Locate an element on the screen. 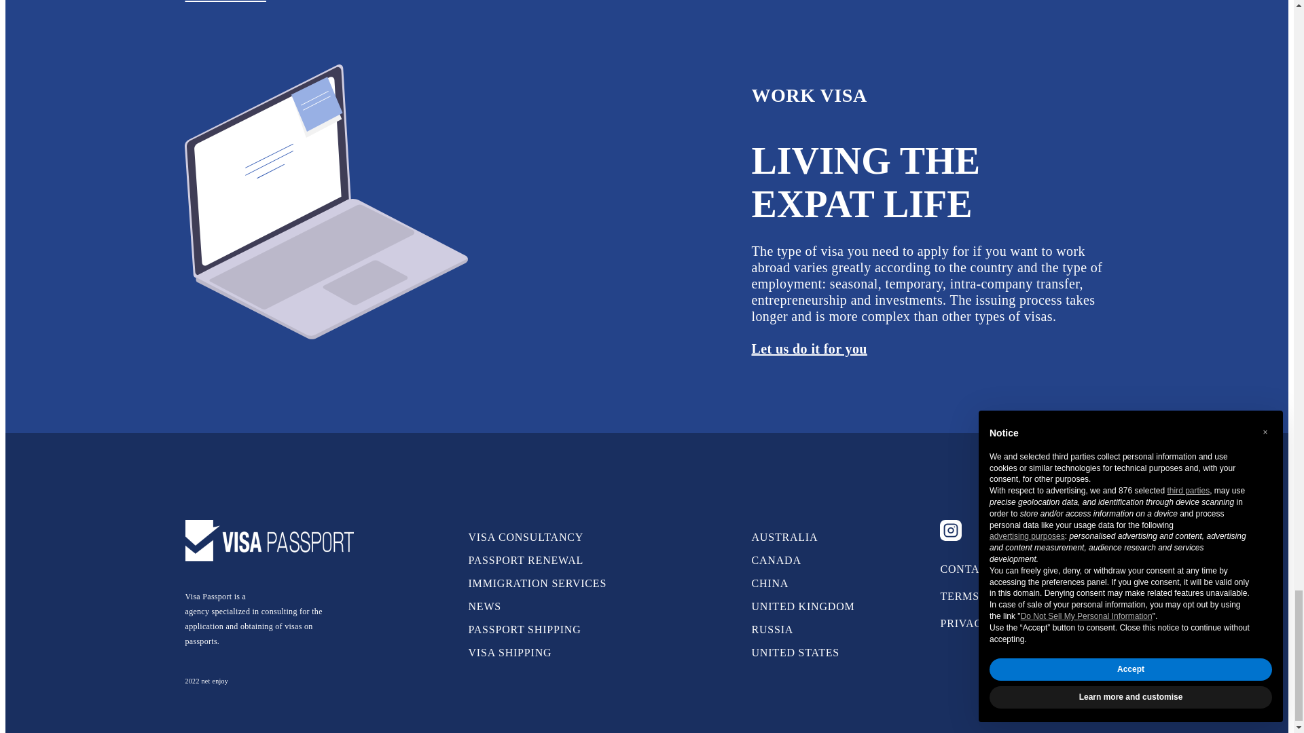 The width and height of the screenshot is (1304, 733). IMMIGRATION SERVICES is located at coordinates (537, 584).